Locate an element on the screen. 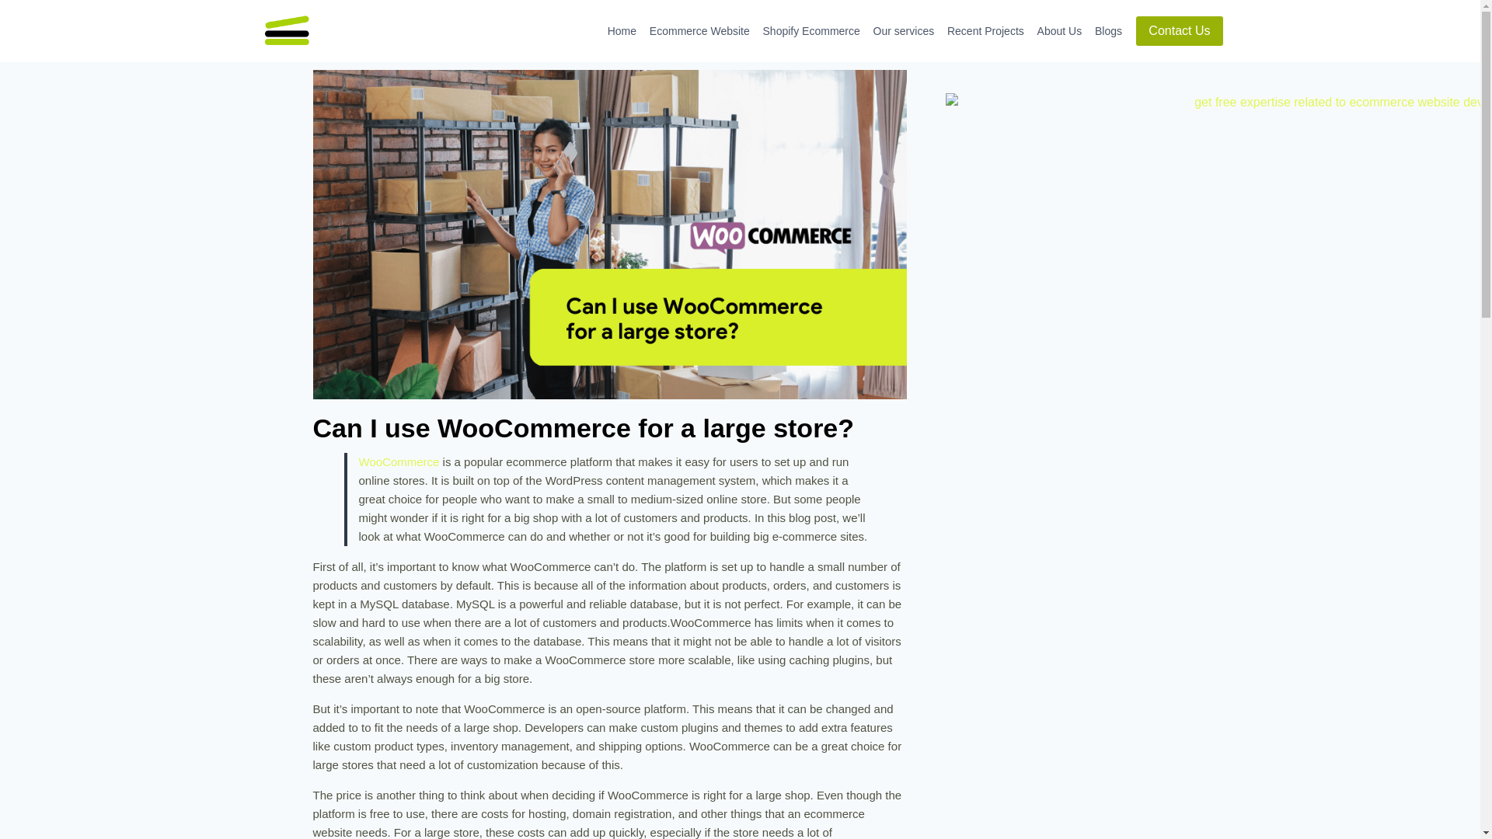 The height and width of the screenshot is (839, 1492). Blogs is located at coordinates (1109, 31).